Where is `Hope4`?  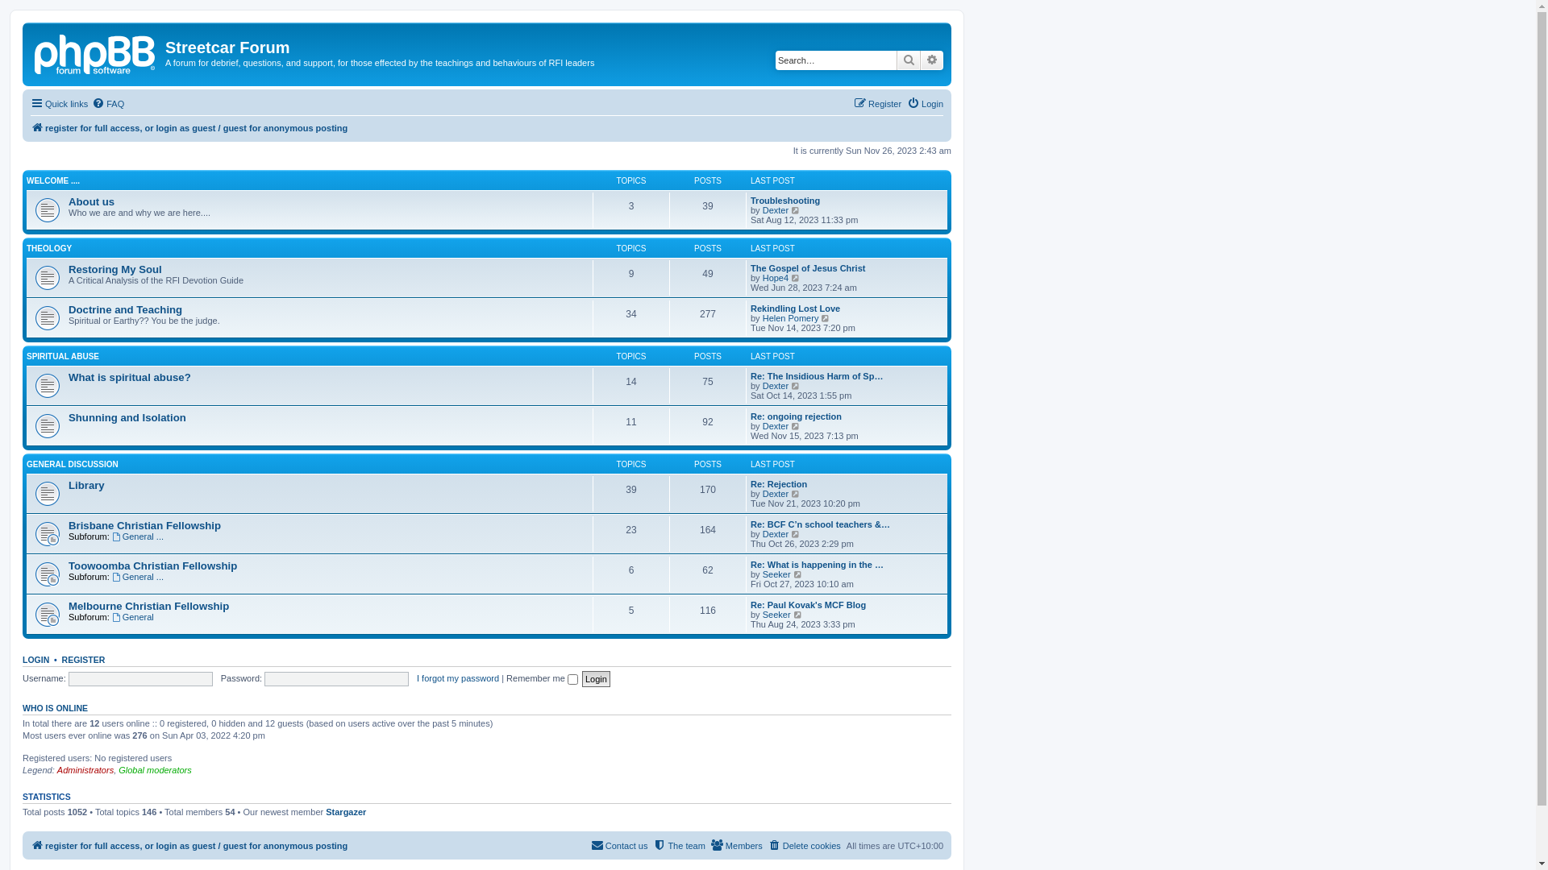 Hope4 is located at coordinates (776, 278).